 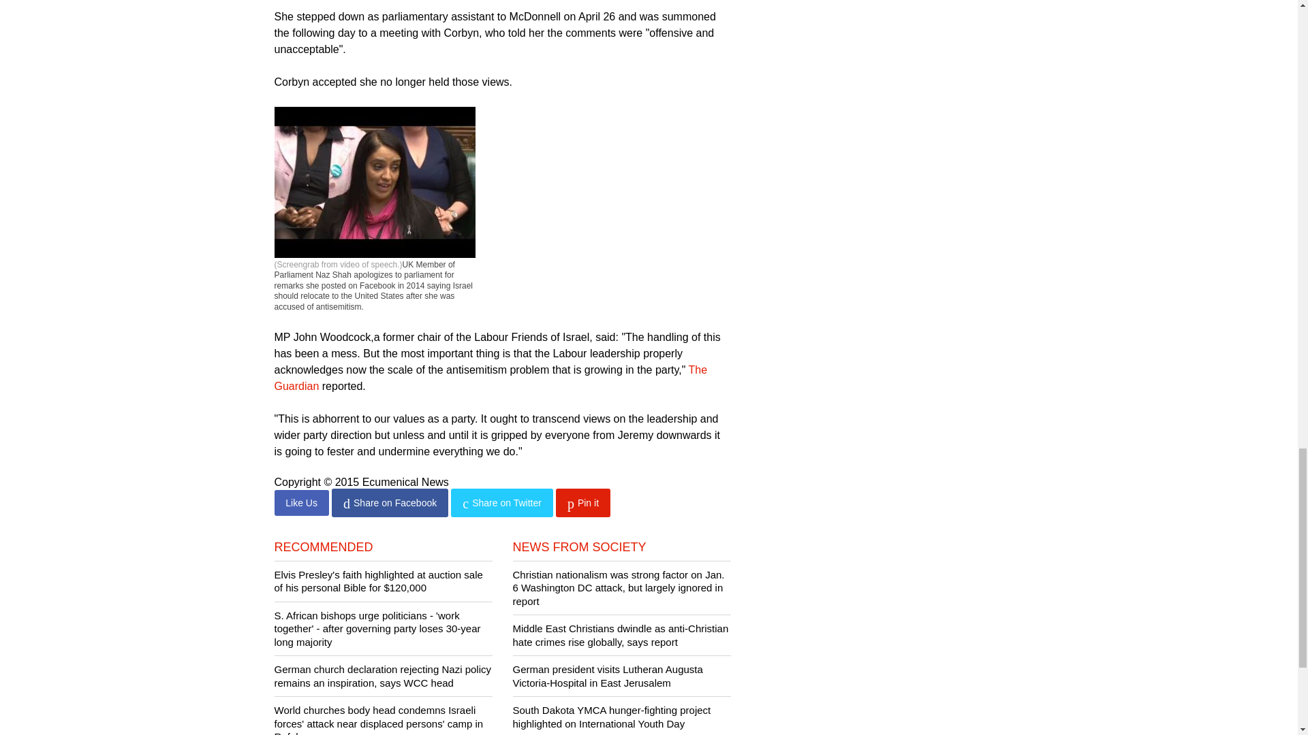 I want to click on Share on Twitter, so click(x=501, y=503).